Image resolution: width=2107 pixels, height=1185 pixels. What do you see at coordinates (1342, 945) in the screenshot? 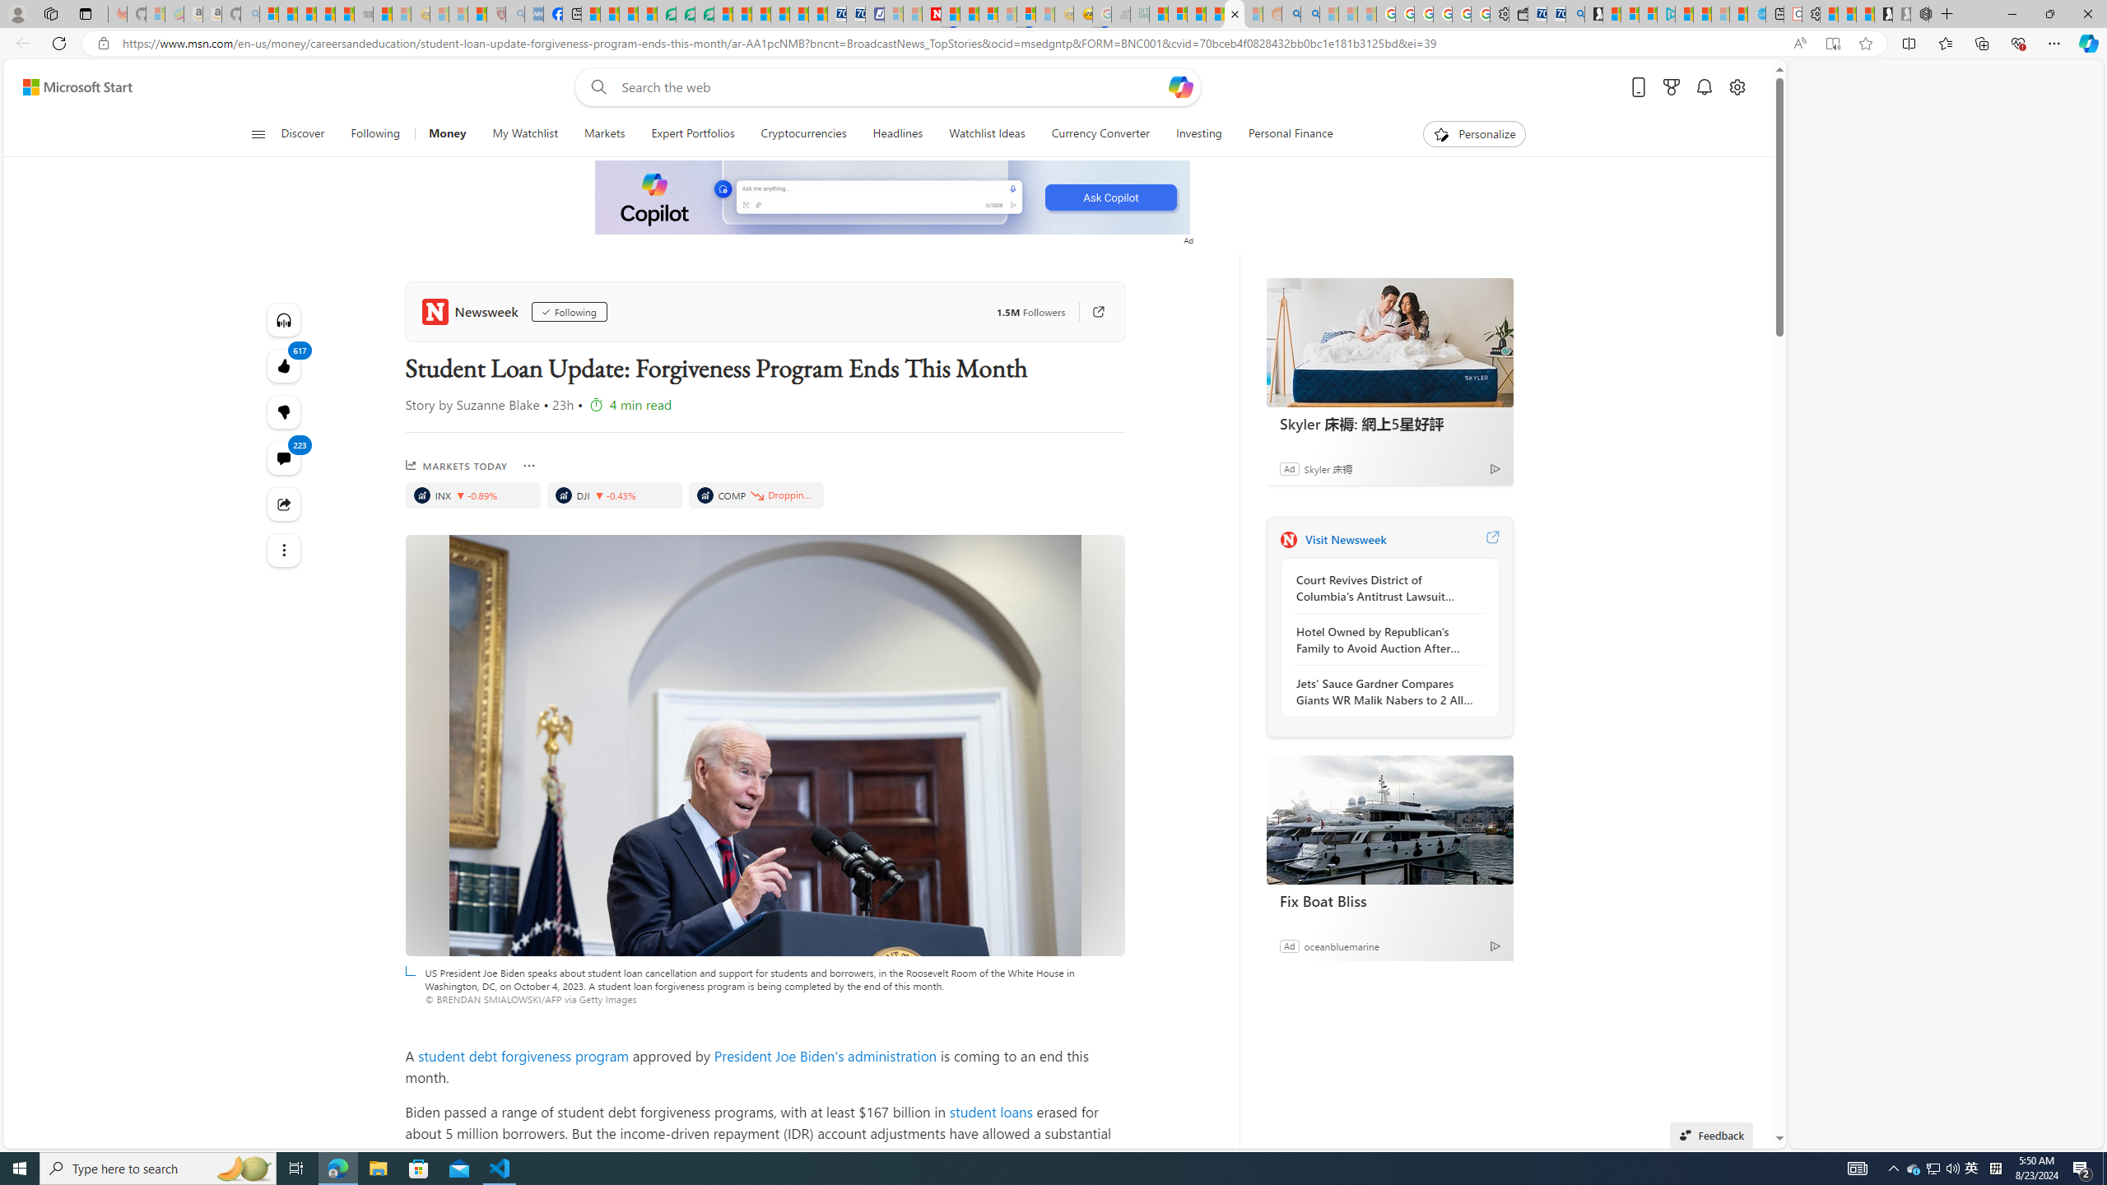
I see `oceanbluemarine` at bounding box center [1342, 945].